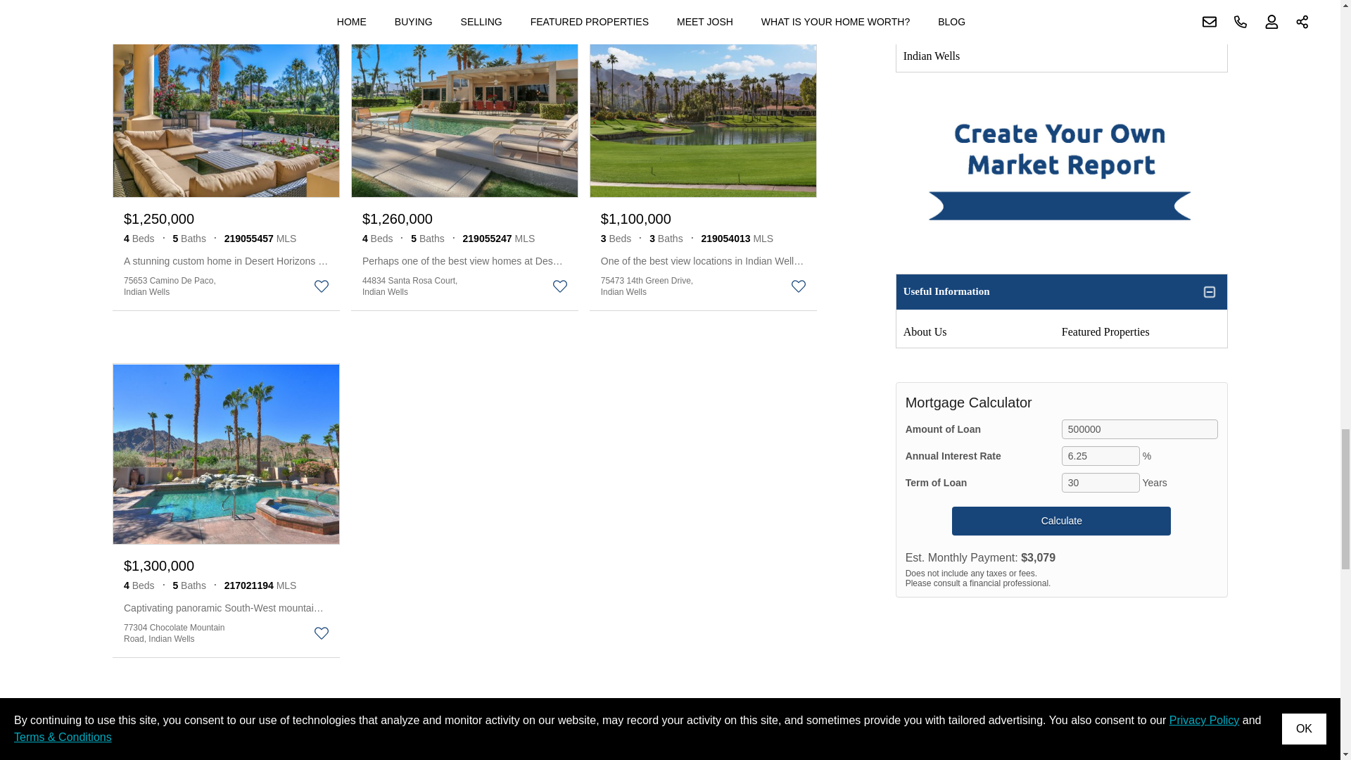 The width and height of the screenshot is (1351, 760). I want to click on 500000, so click(1140, 429).